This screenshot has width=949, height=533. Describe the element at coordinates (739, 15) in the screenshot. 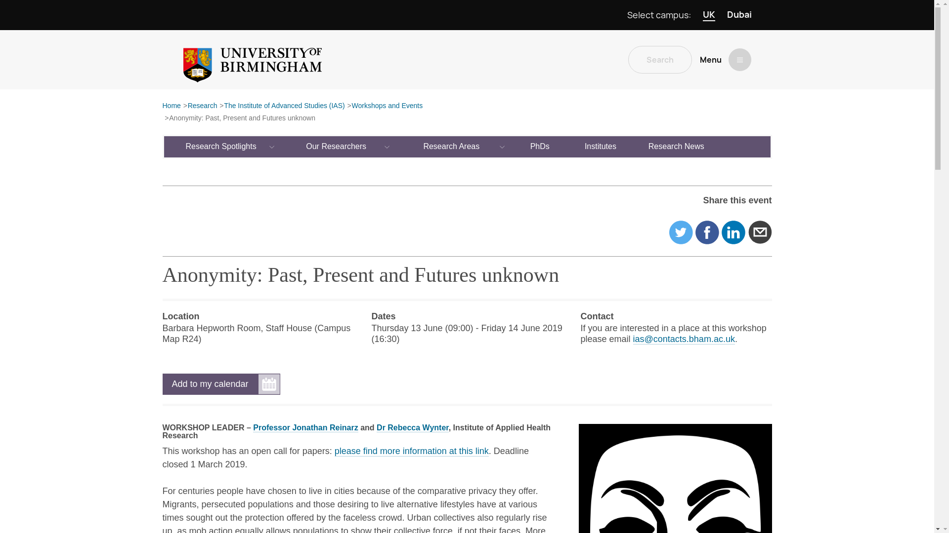

I see `Dubai` at that location.